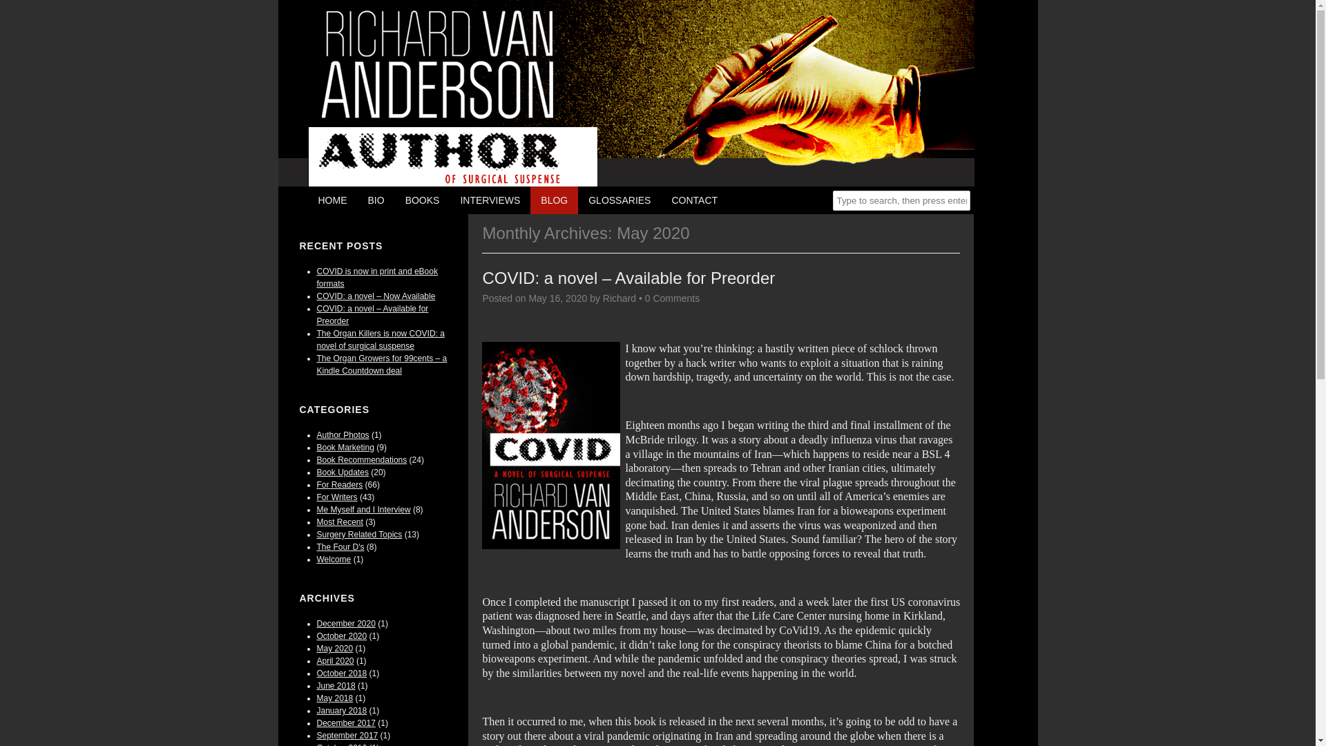 Image resolution: width=1326 pixels, height=746 pixels. What do you see at coordinates (21, 10) in the screenshot?
I see `Search` at bounding box center [21, 10].